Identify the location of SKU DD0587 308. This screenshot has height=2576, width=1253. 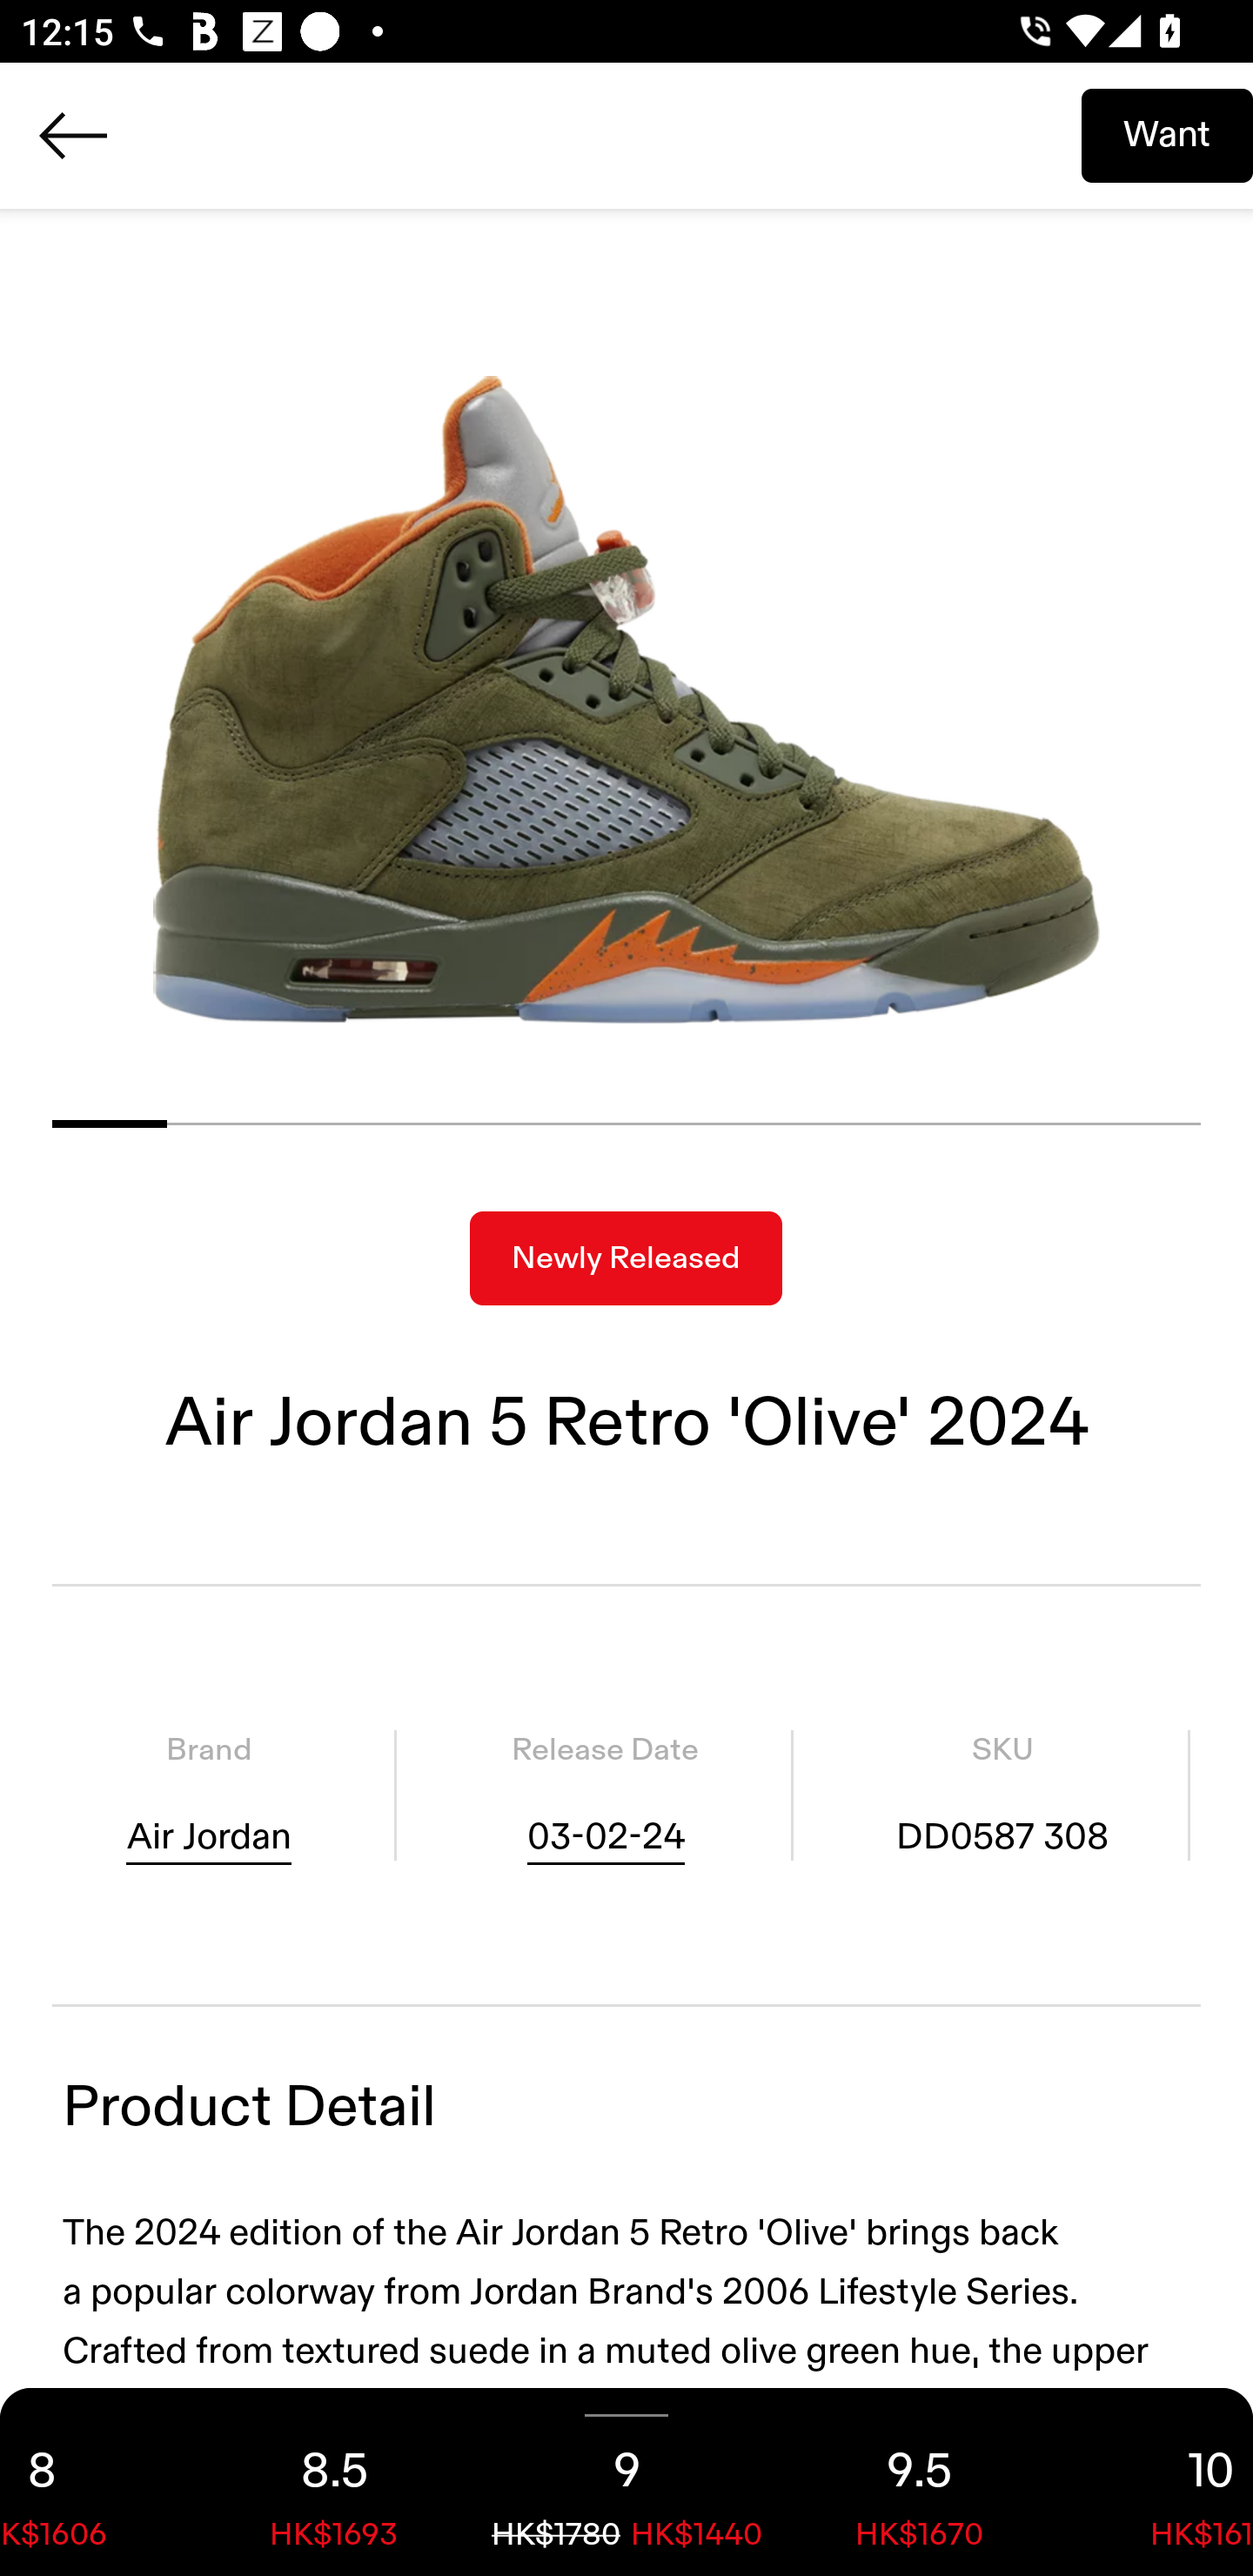
(1002, 1795).